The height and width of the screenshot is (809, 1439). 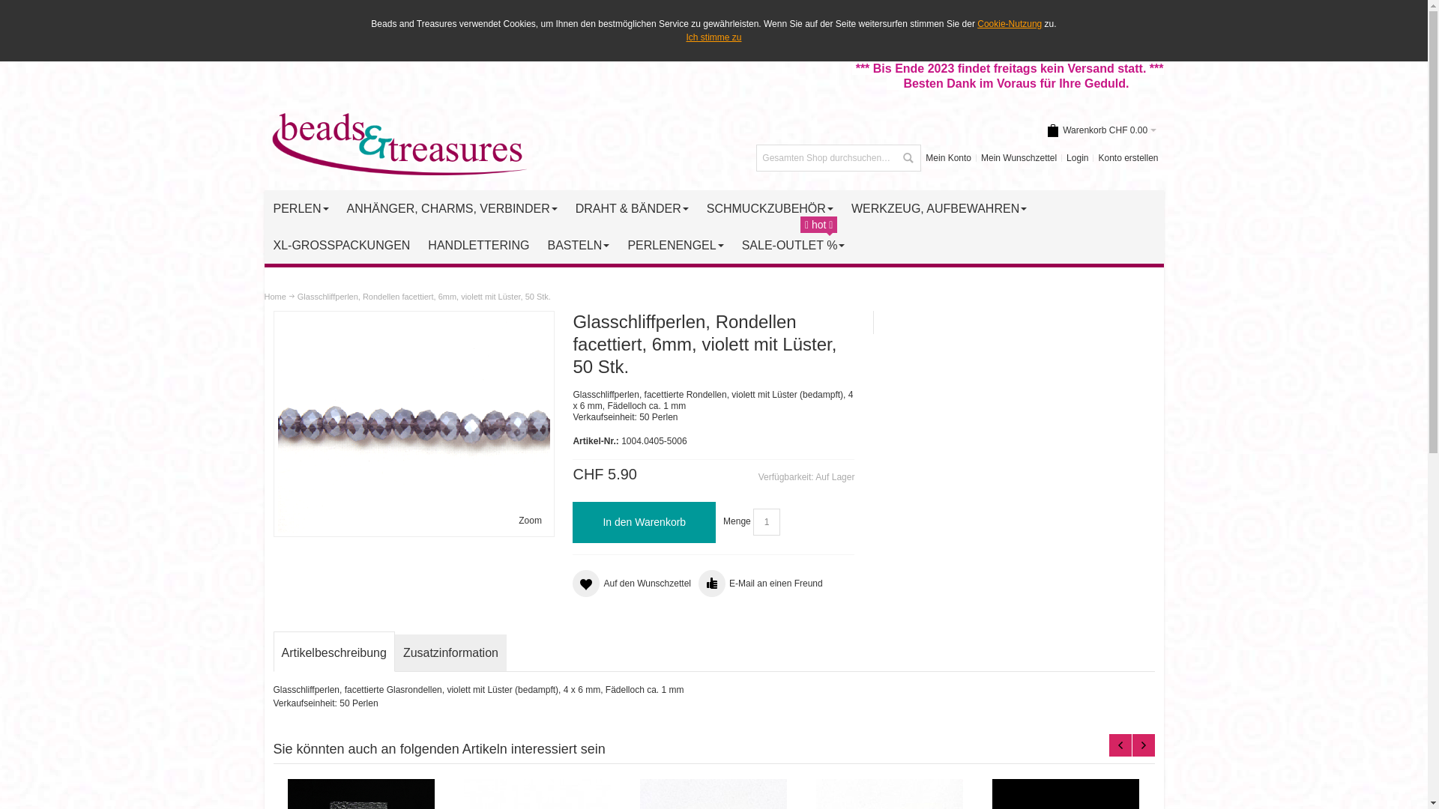 I want to click on In den Warenkorb, so click(x=645, y=523).